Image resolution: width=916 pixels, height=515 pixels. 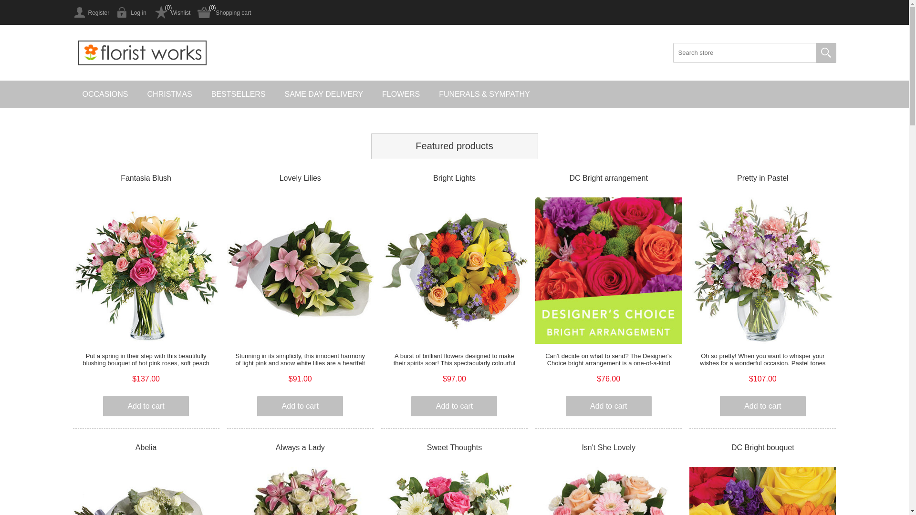 I want to click on Show details for Pretty in Pastel, so click(x=762, y=271).